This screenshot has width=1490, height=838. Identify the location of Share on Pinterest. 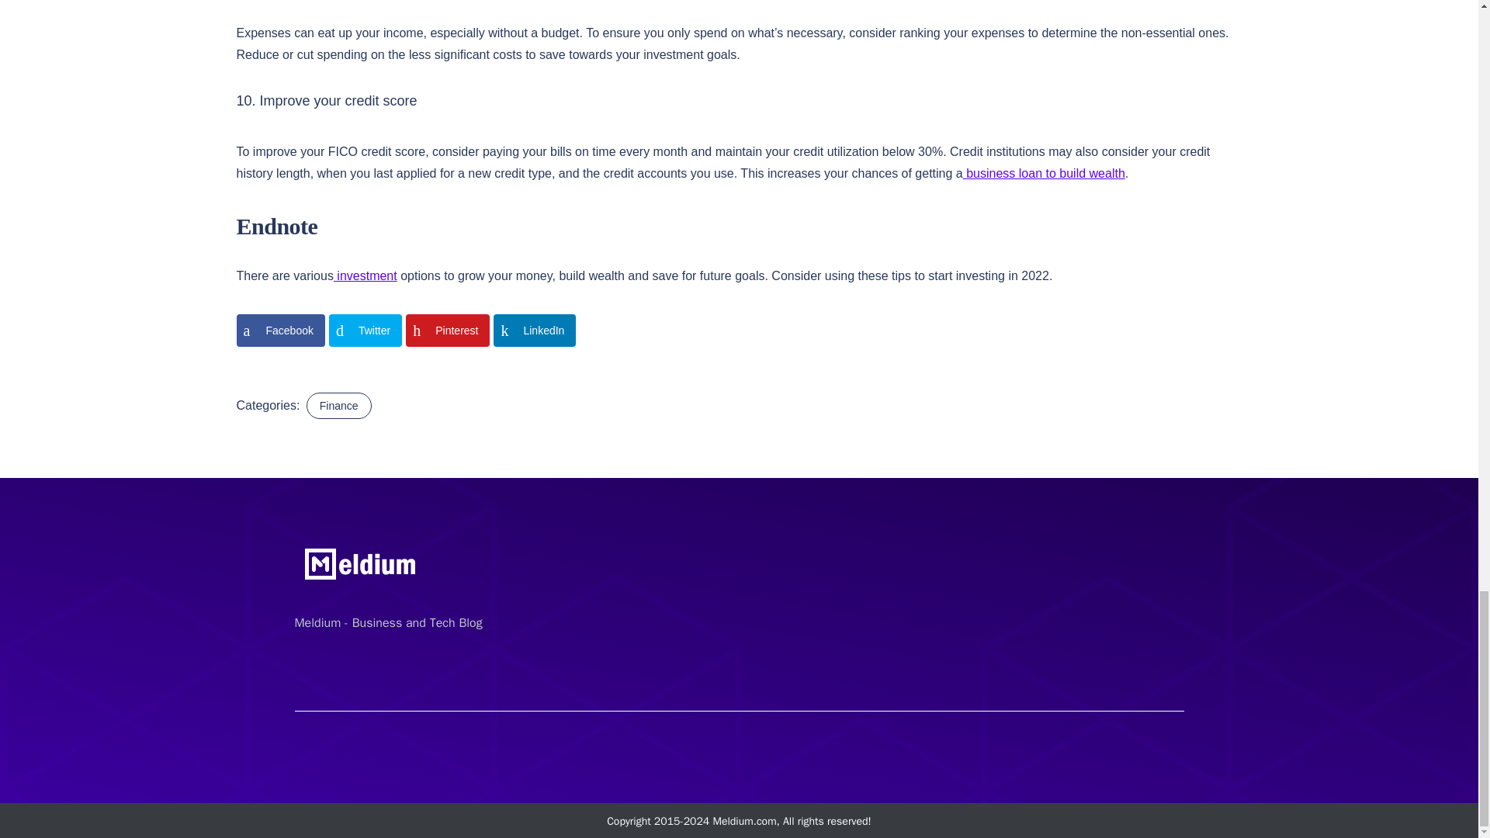
(447, 331).